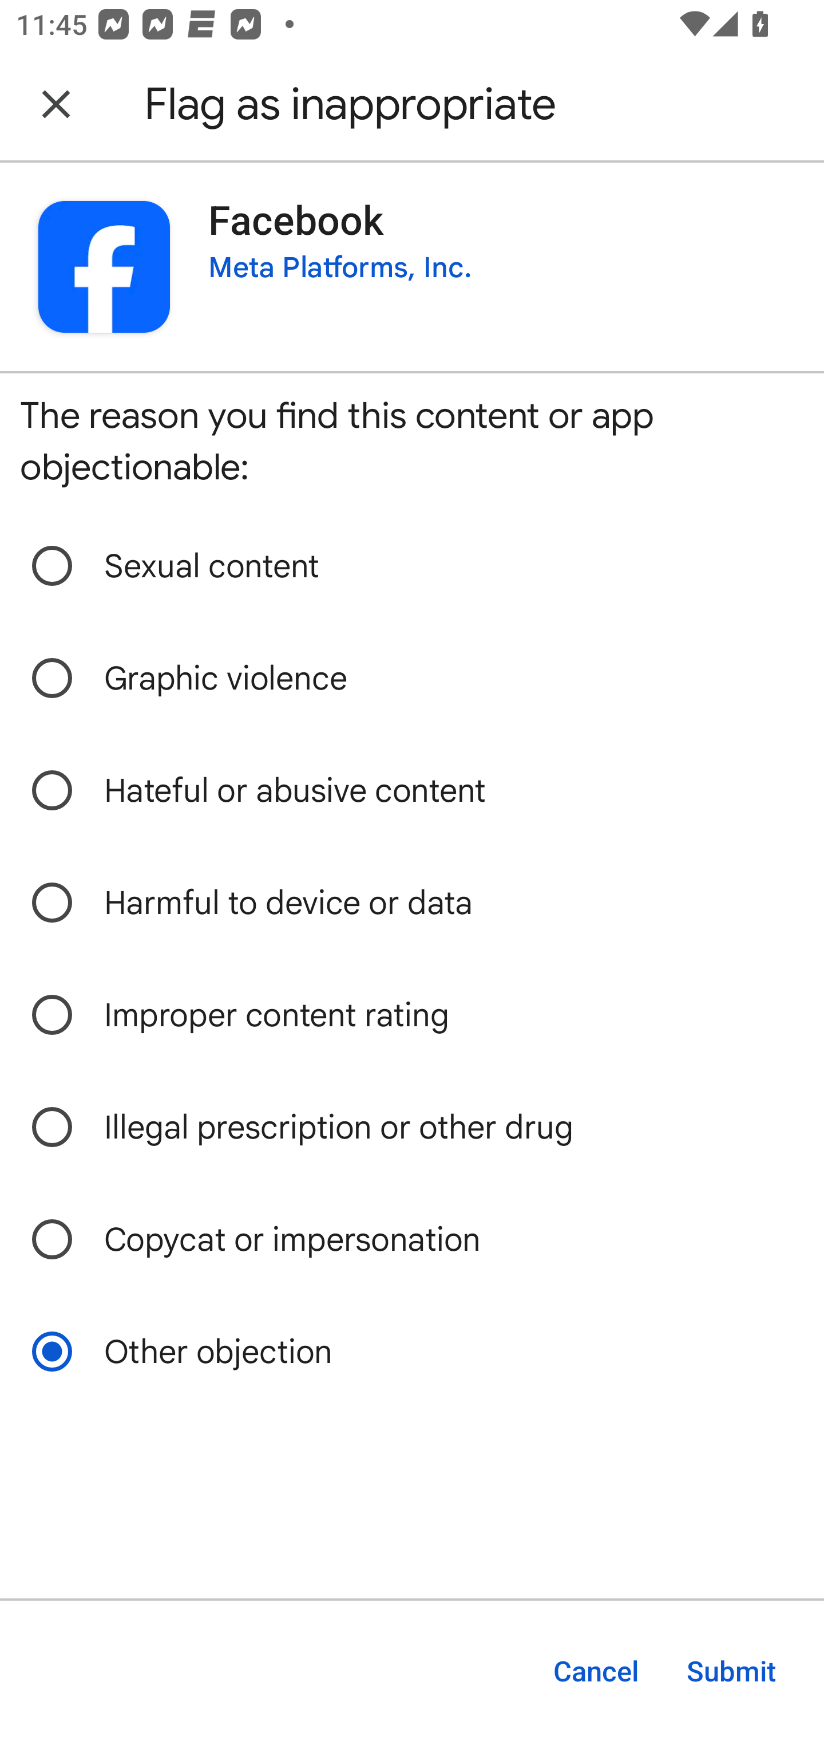 Image resolution: width=824 pixels, height=1741 pixels. Describe the element at coordinates (412, 1239) in the screenshot. I see `Copycat or impersonation` at that location.